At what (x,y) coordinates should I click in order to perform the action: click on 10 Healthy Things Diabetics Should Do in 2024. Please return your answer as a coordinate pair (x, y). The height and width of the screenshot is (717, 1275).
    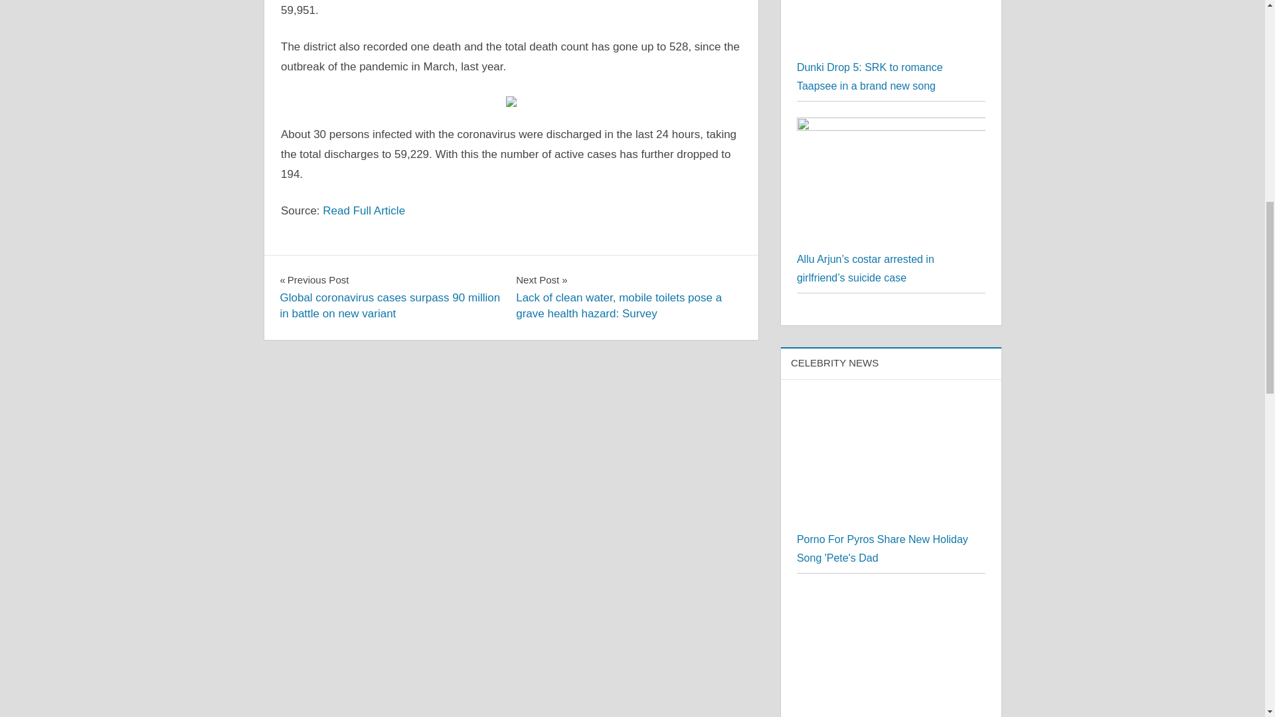
    Looking at the image, I should click on (891, 599).